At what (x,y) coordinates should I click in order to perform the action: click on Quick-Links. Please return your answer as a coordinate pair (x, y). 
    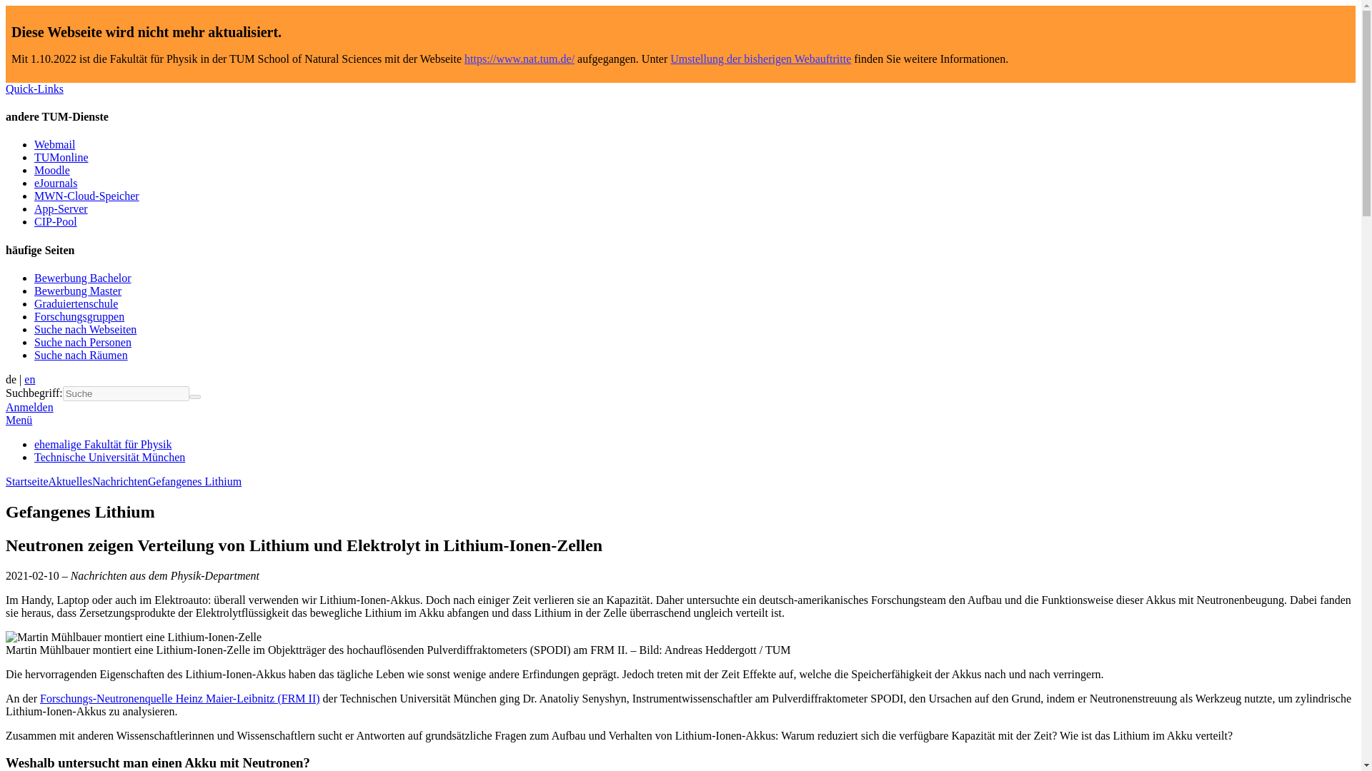
    Looking at the image, I should click on (34, 89).